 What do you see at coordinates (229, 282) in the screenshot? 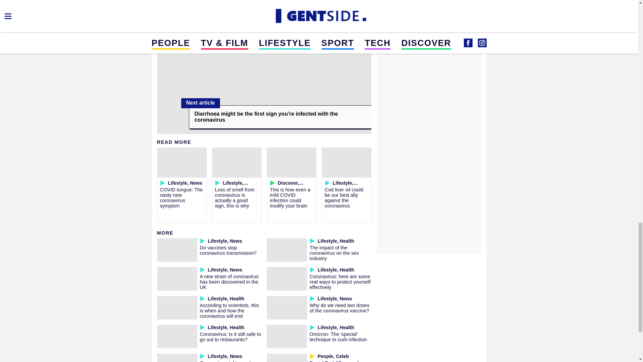
I see `A new strain of coronavirus has been discovered in the UK` at bounding box center [229, 282].